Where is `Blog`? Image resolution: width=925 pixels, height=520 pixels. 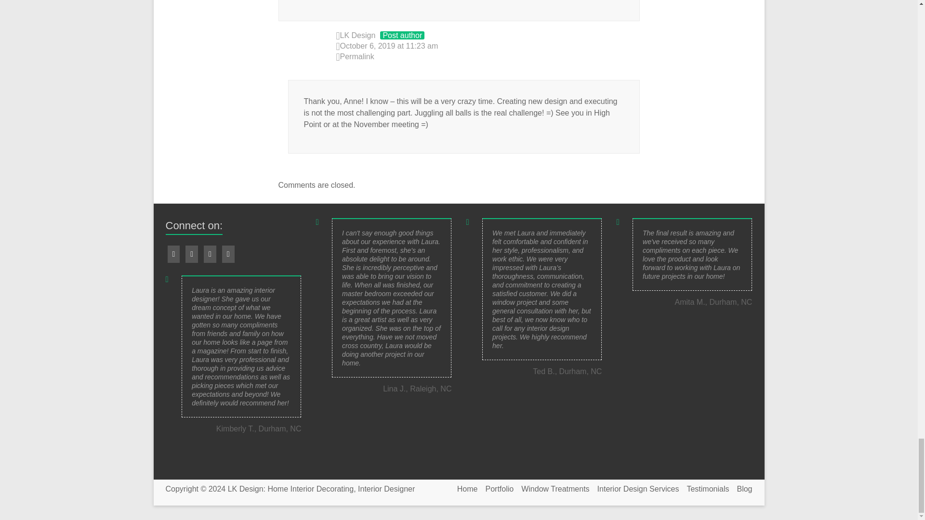 Blog is located at coordinates (740, 489).